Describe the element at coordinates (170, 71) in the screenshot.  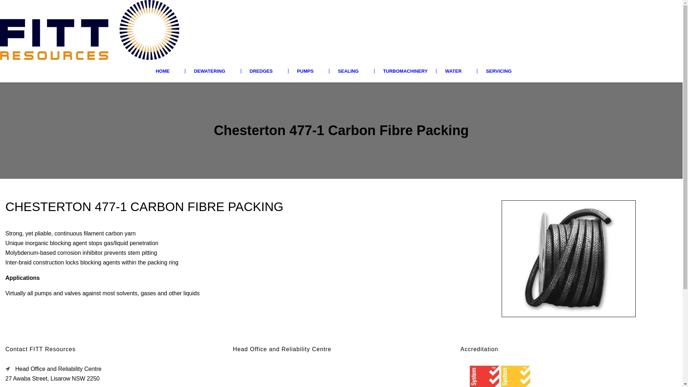
I see `HOME` at that location.